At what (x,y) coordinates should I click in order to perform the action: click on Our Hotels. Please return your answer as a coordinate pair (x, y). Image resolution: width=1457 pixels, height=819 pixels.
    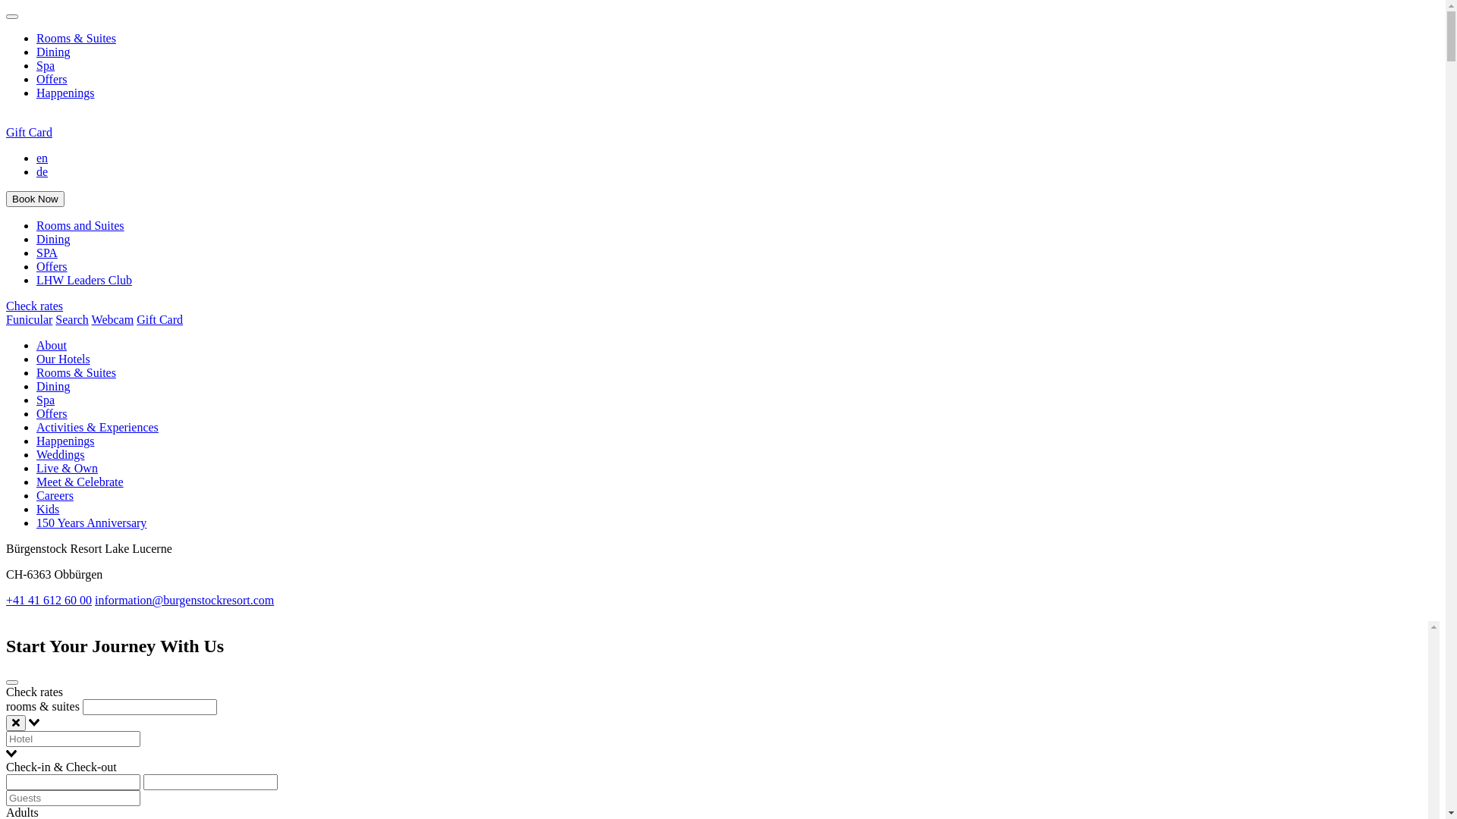
    Looking at the image, I should click on (64, 359).